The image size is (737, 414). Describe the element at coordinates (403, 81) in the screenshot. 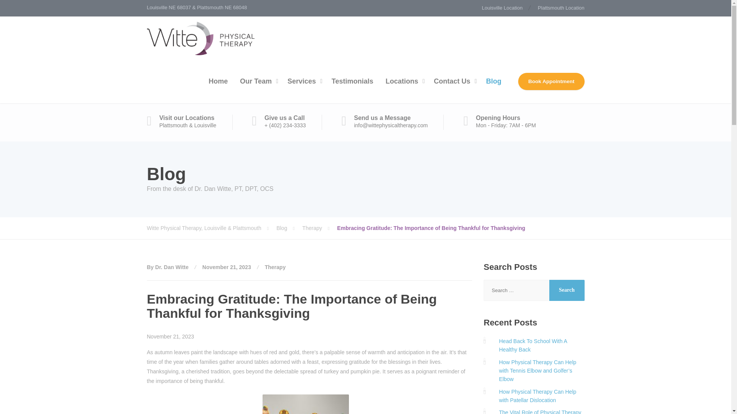

I see `Locations` at that location.